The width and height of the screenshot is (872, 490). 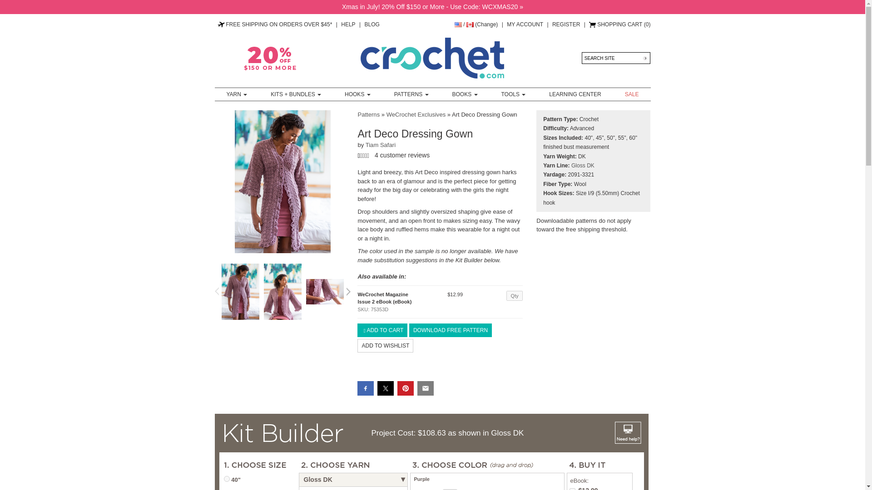 I want to click on BOOKS, so click(x=465, y=94).